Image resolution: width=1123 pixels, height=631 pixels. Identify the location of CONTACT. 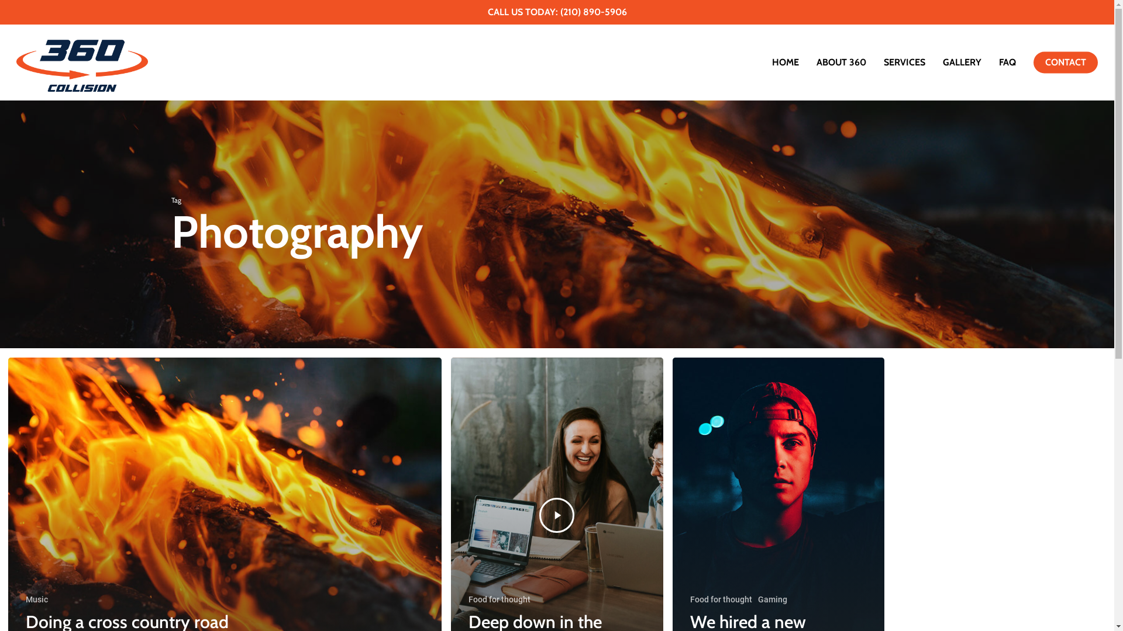
(1066, 63).